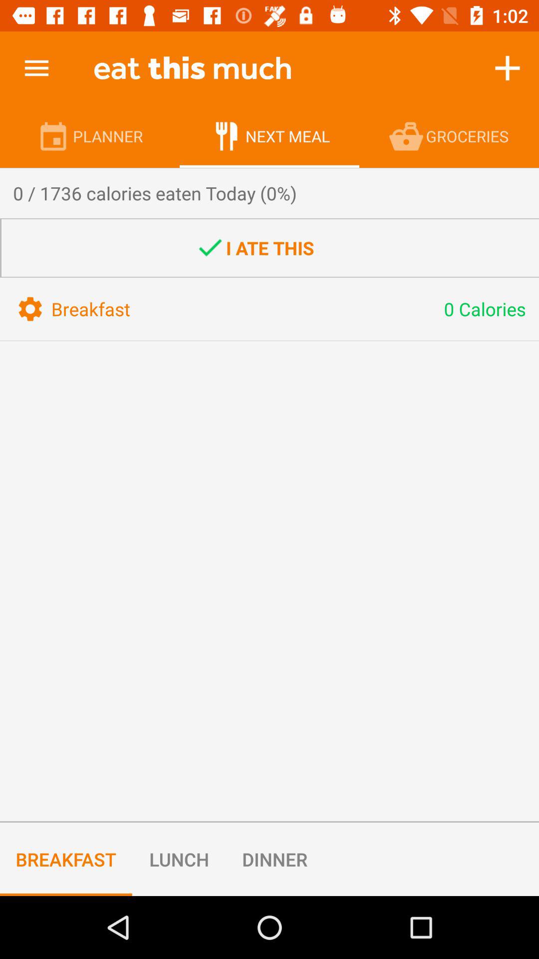 The width and height of the screenshot is (539, 959). Describe the element at coordinates (228, 136) in the screenshot. I see `select the next meal tab icon on the web page` at that location.